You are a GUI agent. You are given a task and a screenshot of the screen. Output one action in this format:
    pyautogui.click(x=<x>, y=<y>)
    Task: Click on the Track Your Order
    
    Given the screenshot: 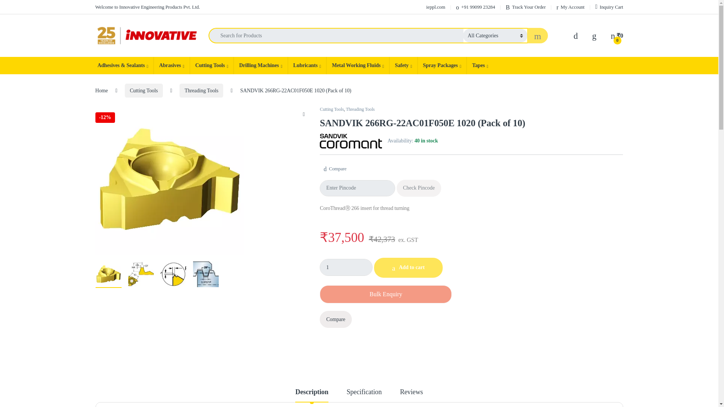 What is the action you would take?
    pyautogui.click(x=526, y=7)
    